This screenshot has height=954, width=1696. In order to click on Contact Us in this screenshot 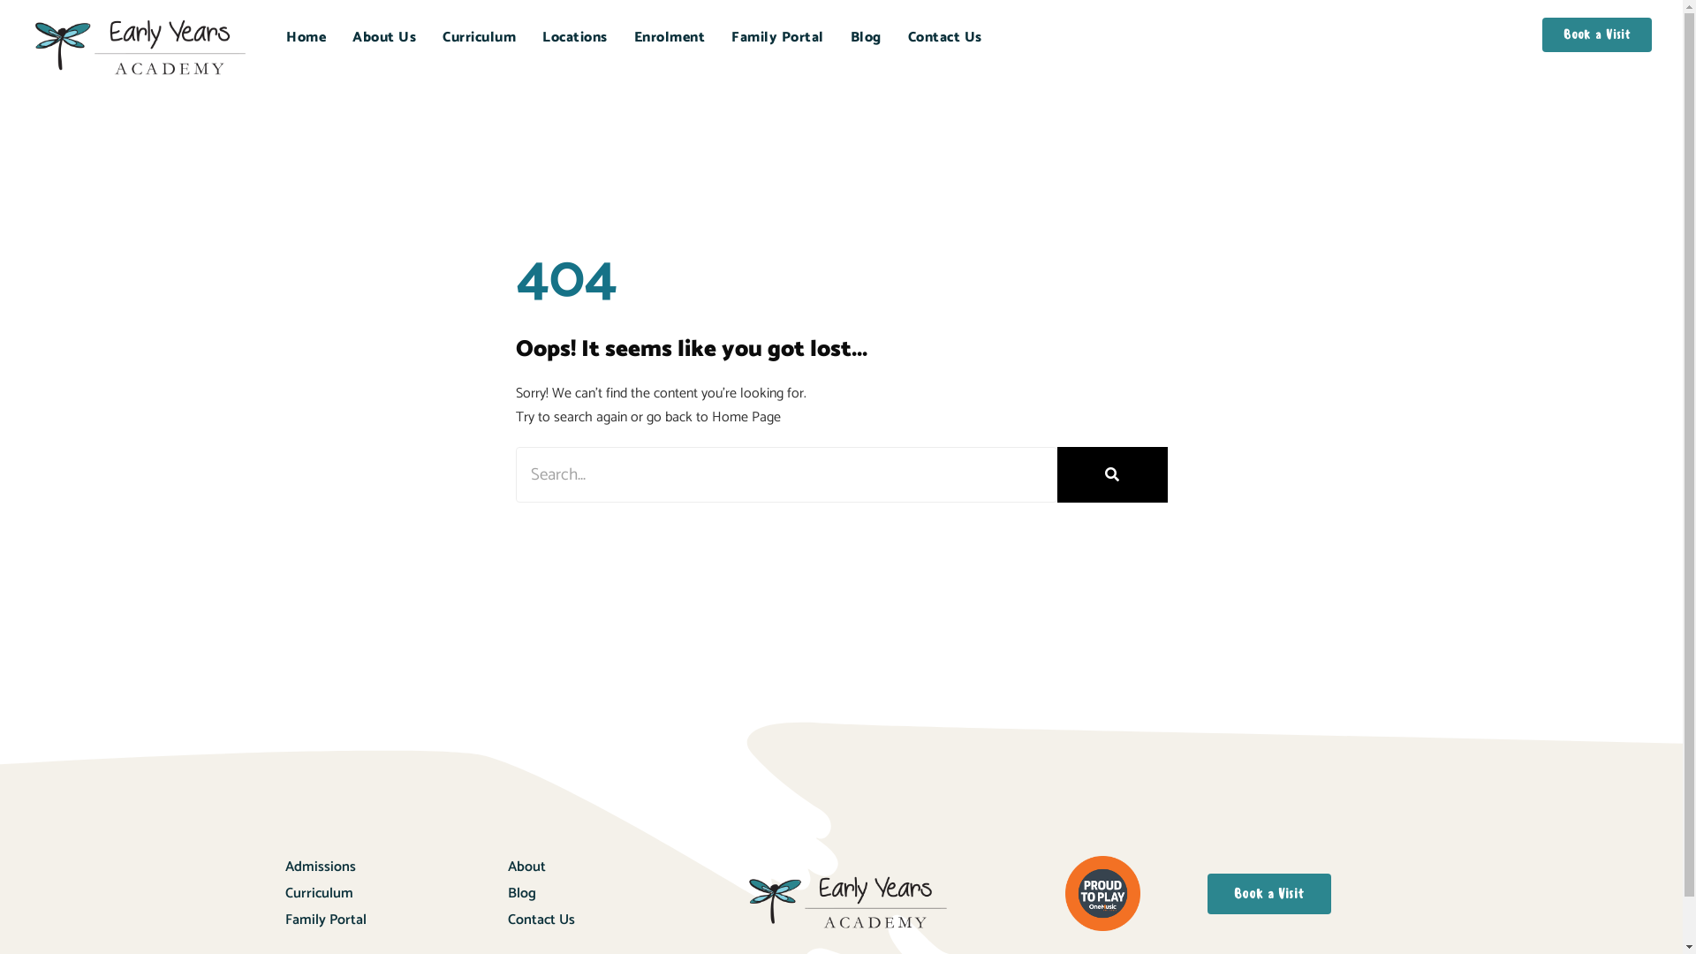, I will do `click(945, 38)`.